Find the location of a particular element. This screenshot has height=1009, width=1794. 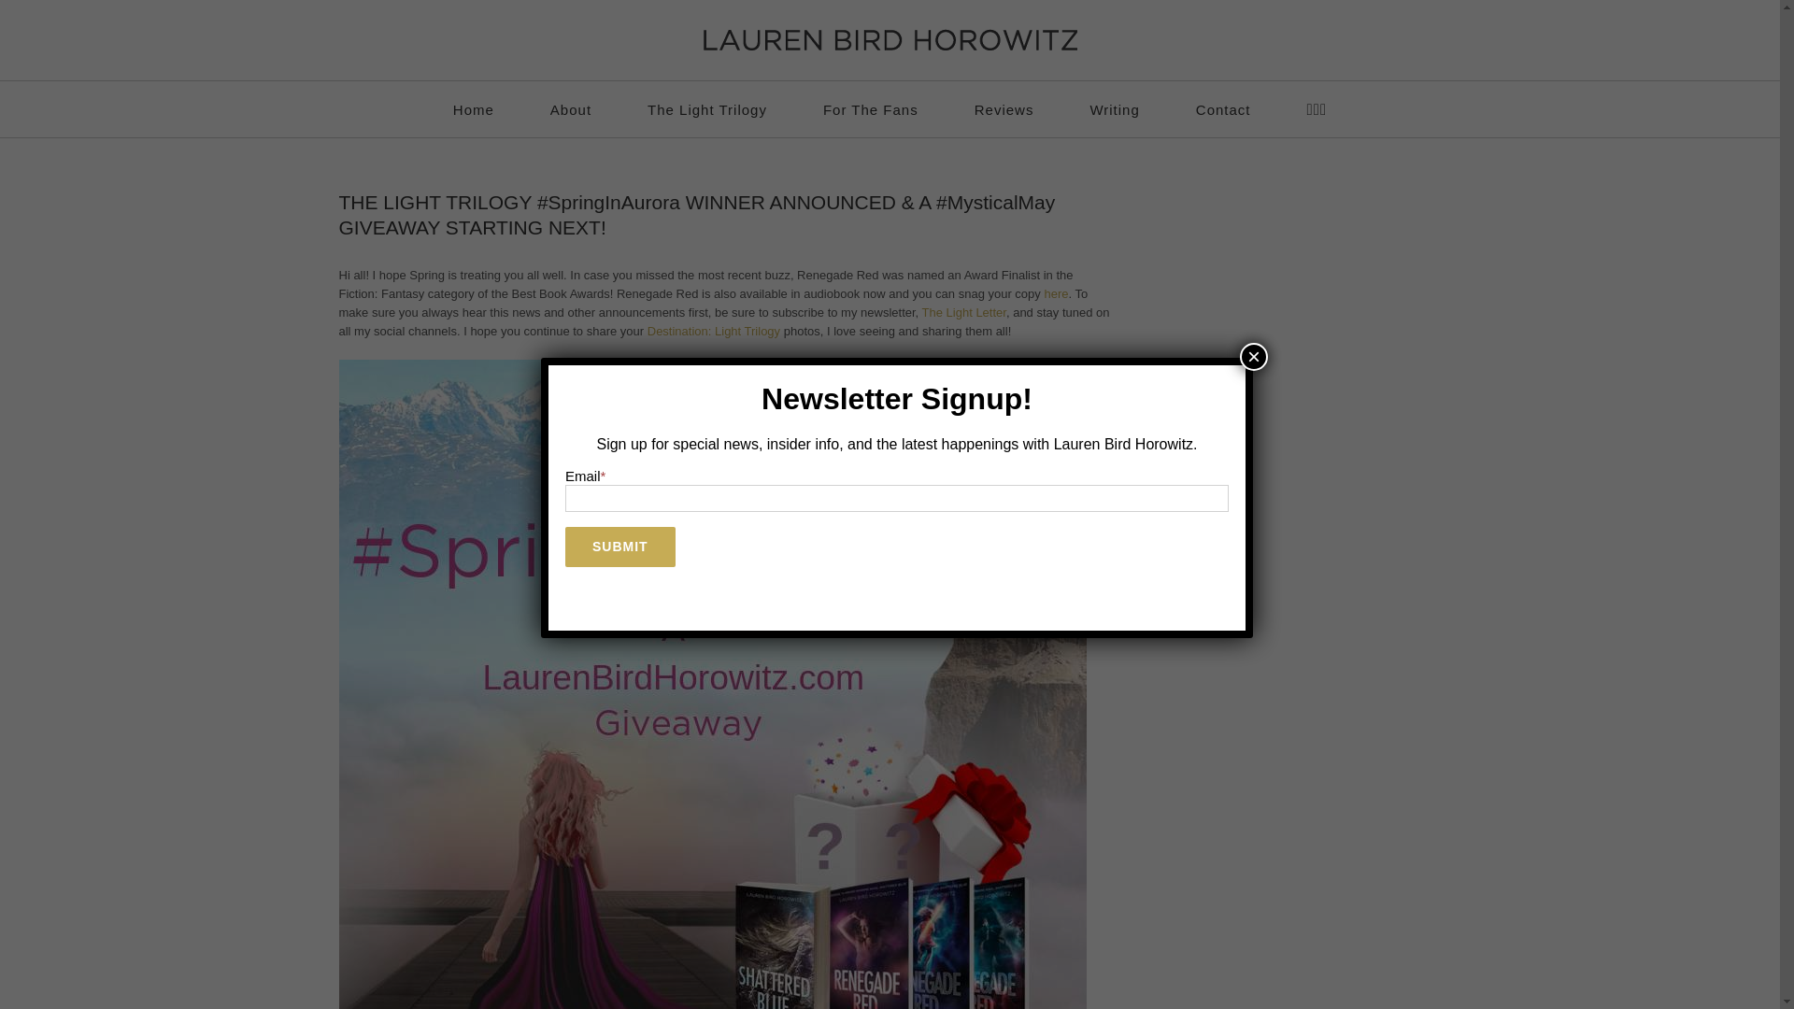

Submit is located at coordinates (620, 546).